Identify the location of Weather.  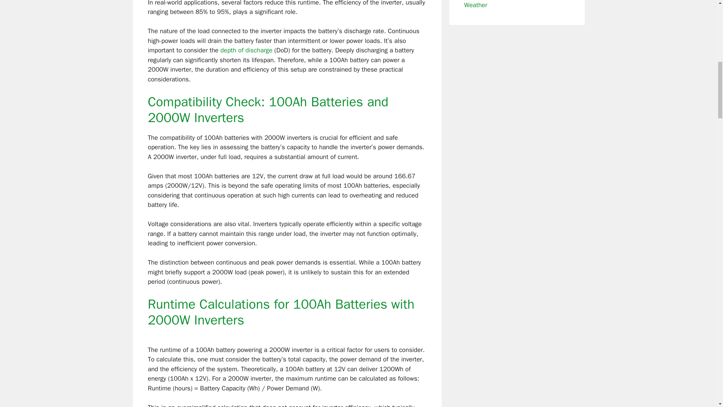
(475, 5).